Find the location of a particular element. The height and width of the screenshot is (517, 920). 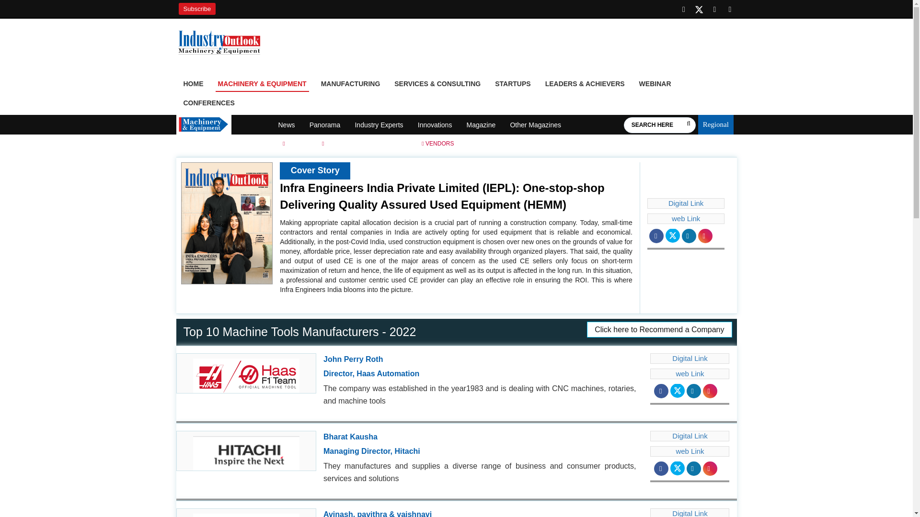

HOME is located at coordinates (194, 143).